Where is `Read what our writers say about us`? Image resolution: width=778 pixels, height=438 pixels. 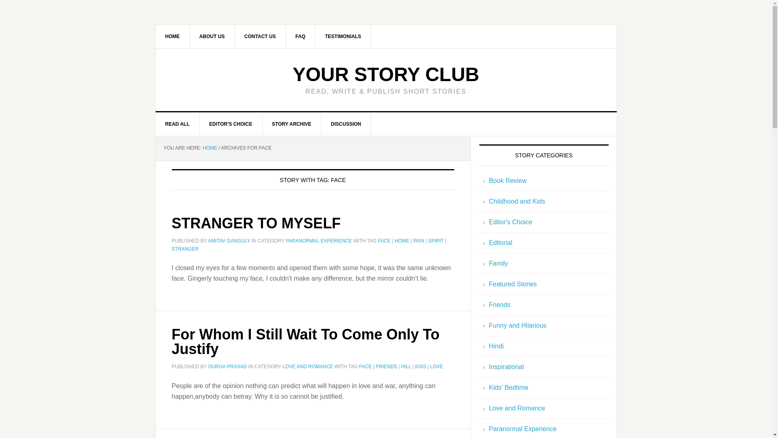 Read what our writers say about us is located at coordinates (343, 36).